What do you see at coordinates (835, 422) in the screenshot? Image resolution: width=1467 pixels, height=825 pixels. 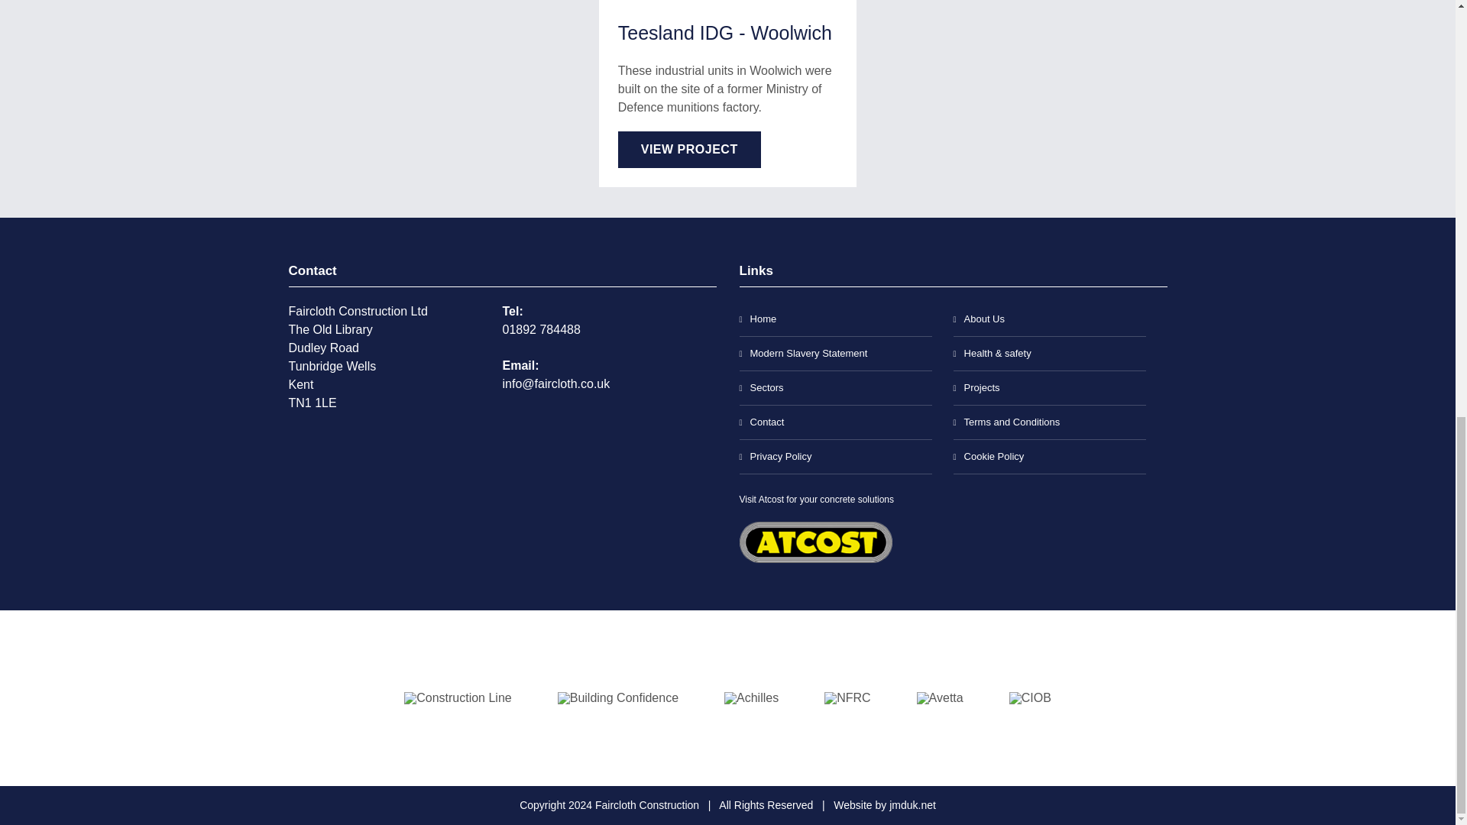 I see `Contact` at bounding box center [835, 422].